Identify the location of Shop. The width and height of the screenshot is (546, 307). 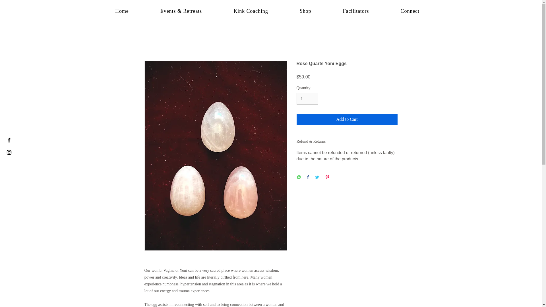
(305, 11).